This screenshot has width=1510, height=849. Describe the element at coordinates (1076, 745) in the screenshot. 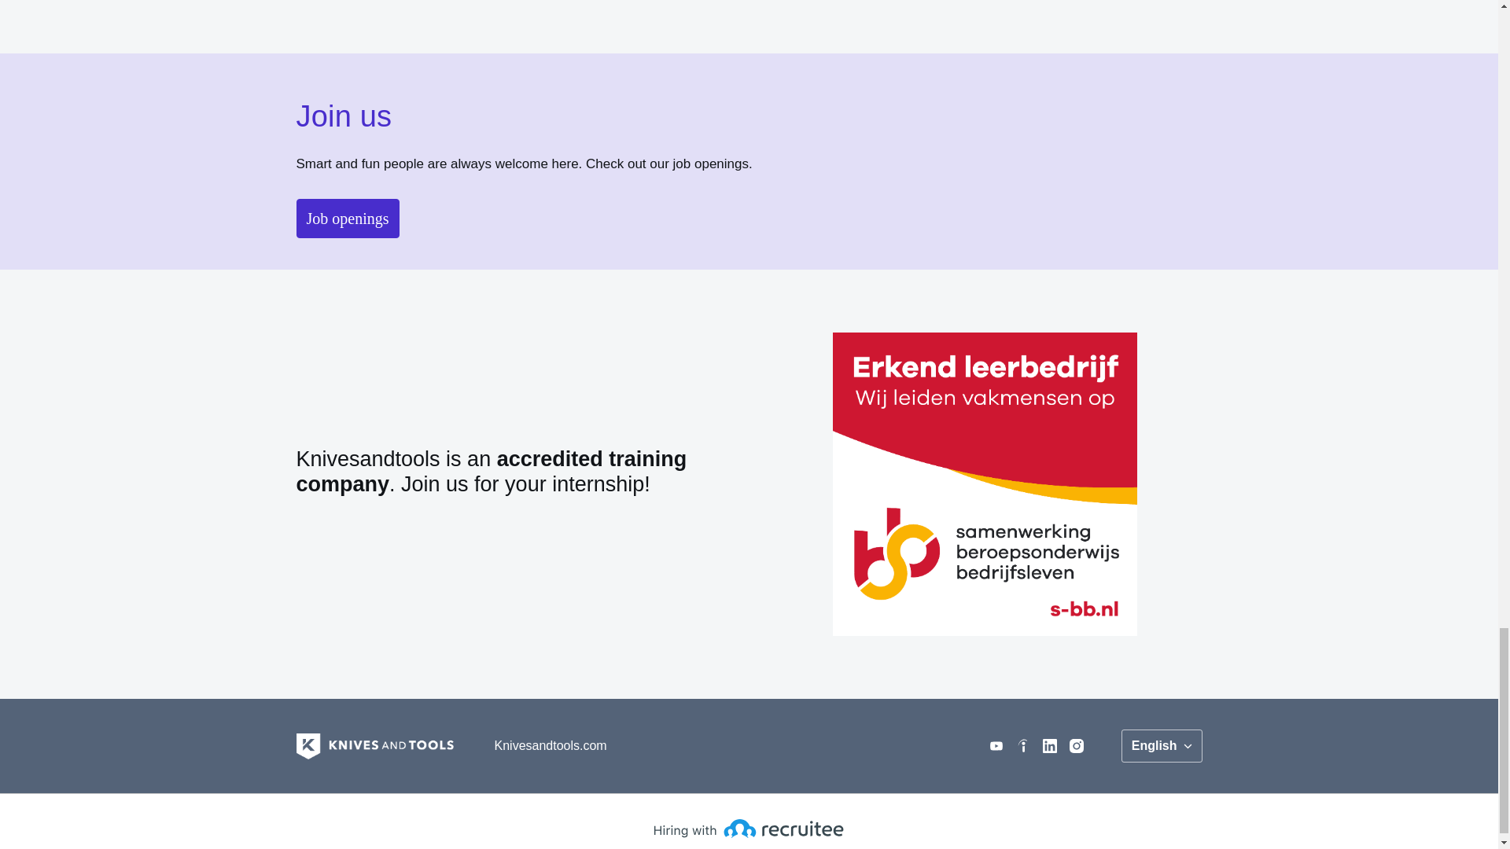

I see `instagram` at that location.